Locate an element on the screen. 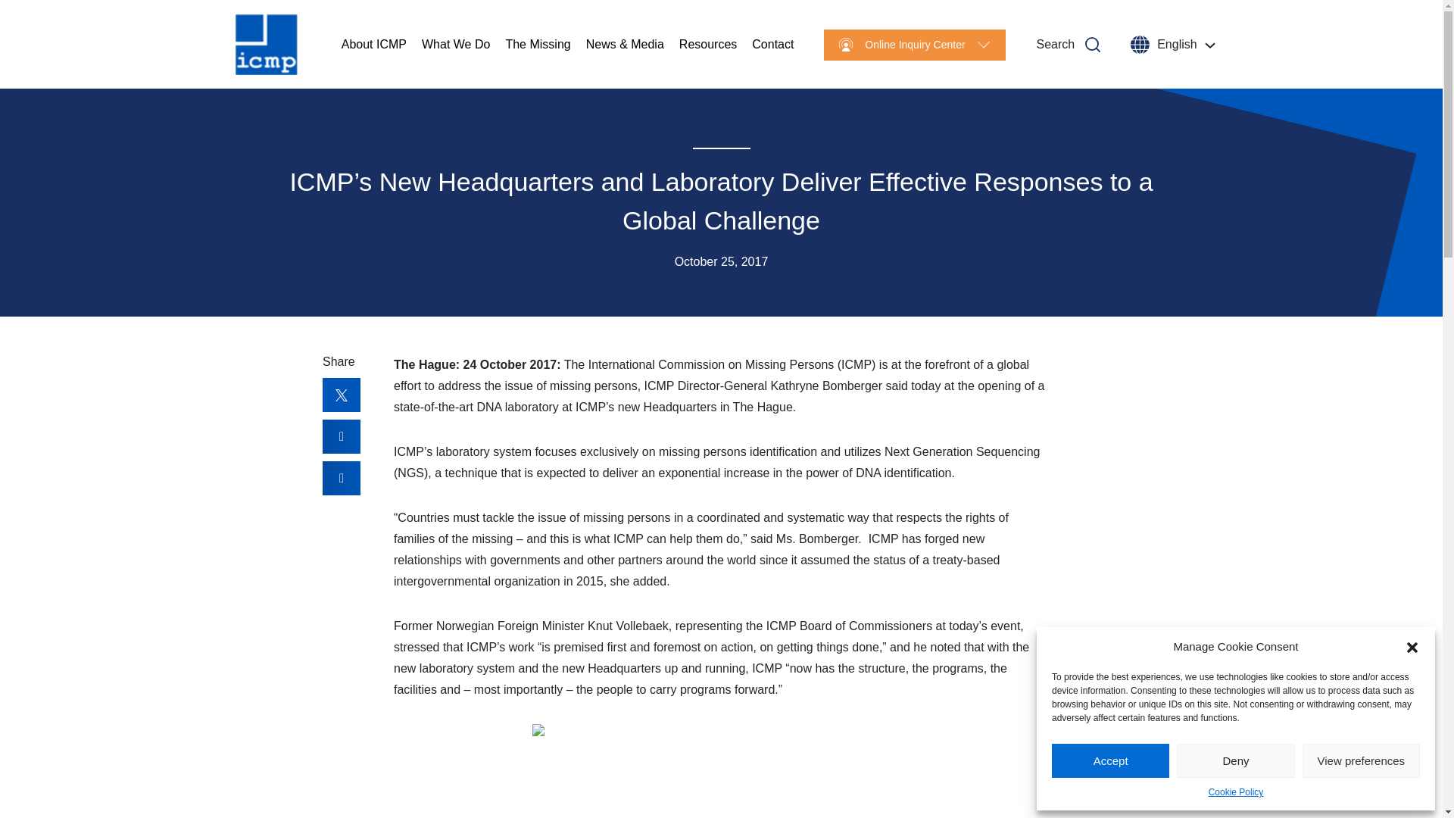 This screenshot has height=818, width=1454. International Commission on Missing Persons is located at coordinates (267, 45).